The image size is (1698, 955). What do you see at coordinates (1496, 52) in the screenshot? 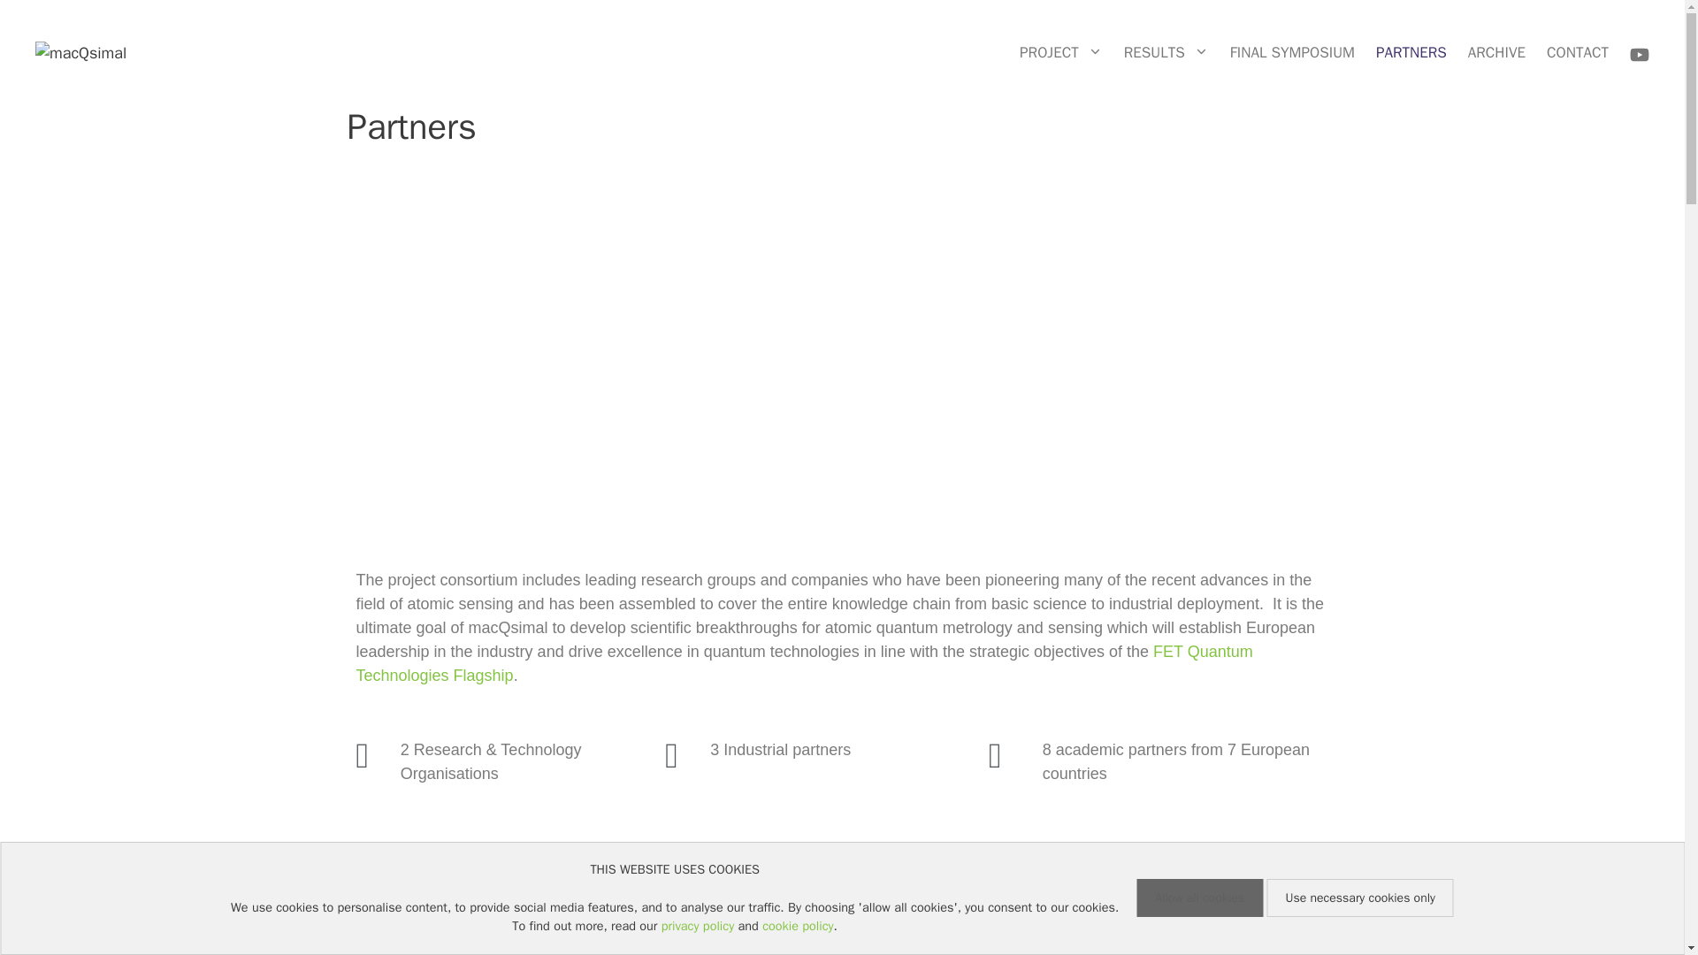
I see `ARCHIVE` at bounding box center [1496, 52].